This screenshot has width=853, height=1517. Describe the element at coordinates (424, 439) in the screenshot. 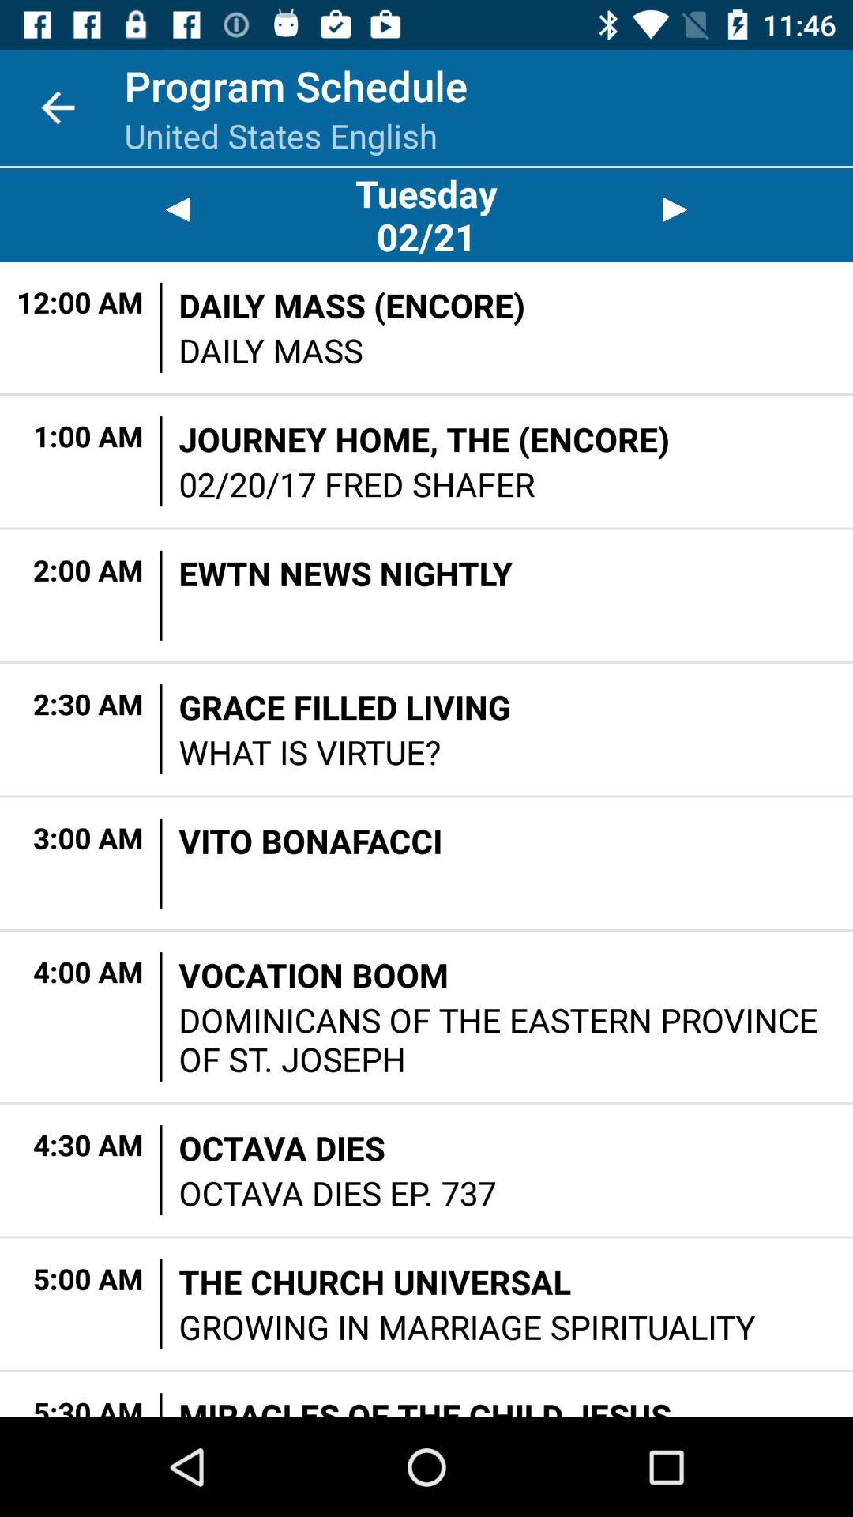

I see `select the icon below daily mass` at that location.